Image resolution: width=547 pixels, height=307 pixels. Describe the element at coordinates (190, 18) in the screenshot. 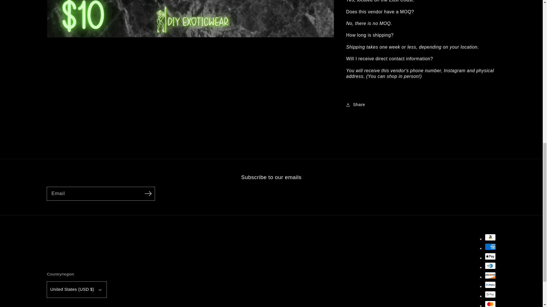

I see `Open media 1 in gallery view` at that location.